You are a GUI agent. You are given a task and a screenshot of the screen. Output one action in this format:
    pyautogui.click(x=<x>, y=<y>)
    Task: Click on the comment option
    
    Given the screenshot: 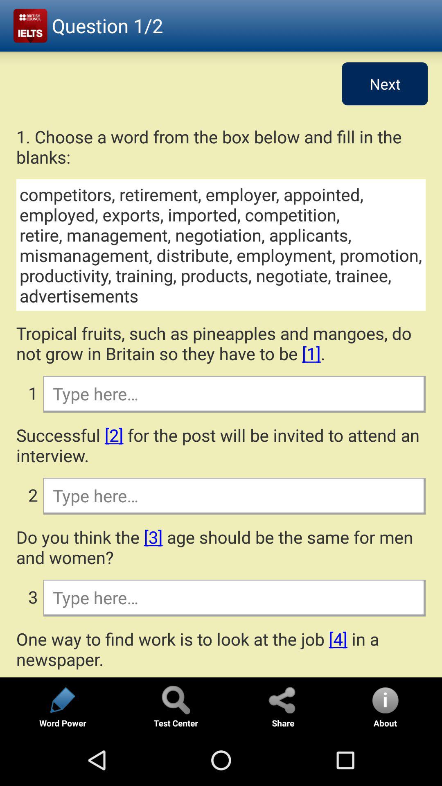 What is the action you would take?
    pyautogui.click(x=234, y=393)
    